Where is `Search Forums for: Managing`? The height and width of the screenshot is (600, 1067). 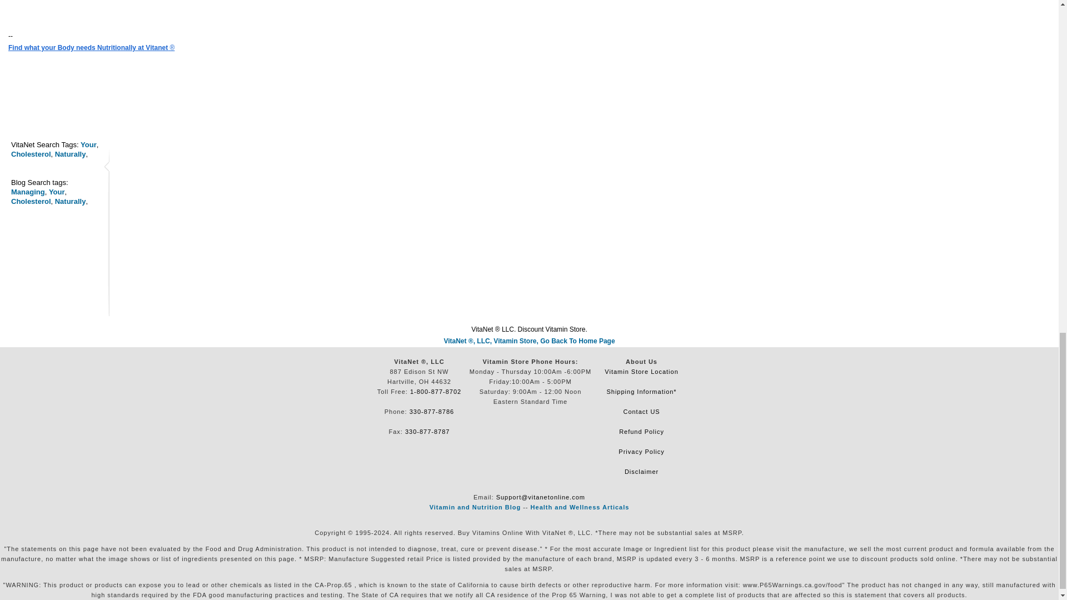 Search Forums for: Managing is located at coordinates (28, 192).